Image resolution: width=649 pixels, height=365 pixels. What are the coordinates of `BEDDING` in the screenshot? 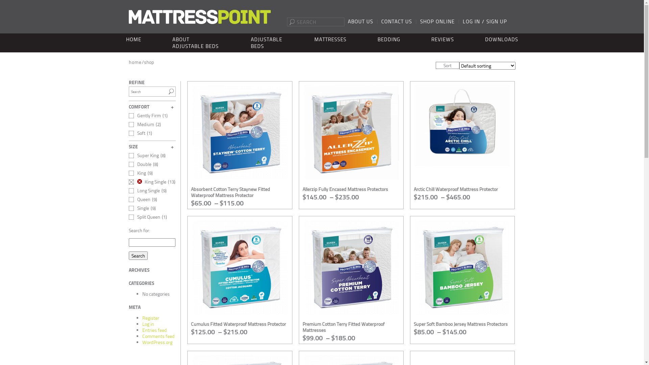 It's located at (389, 40).